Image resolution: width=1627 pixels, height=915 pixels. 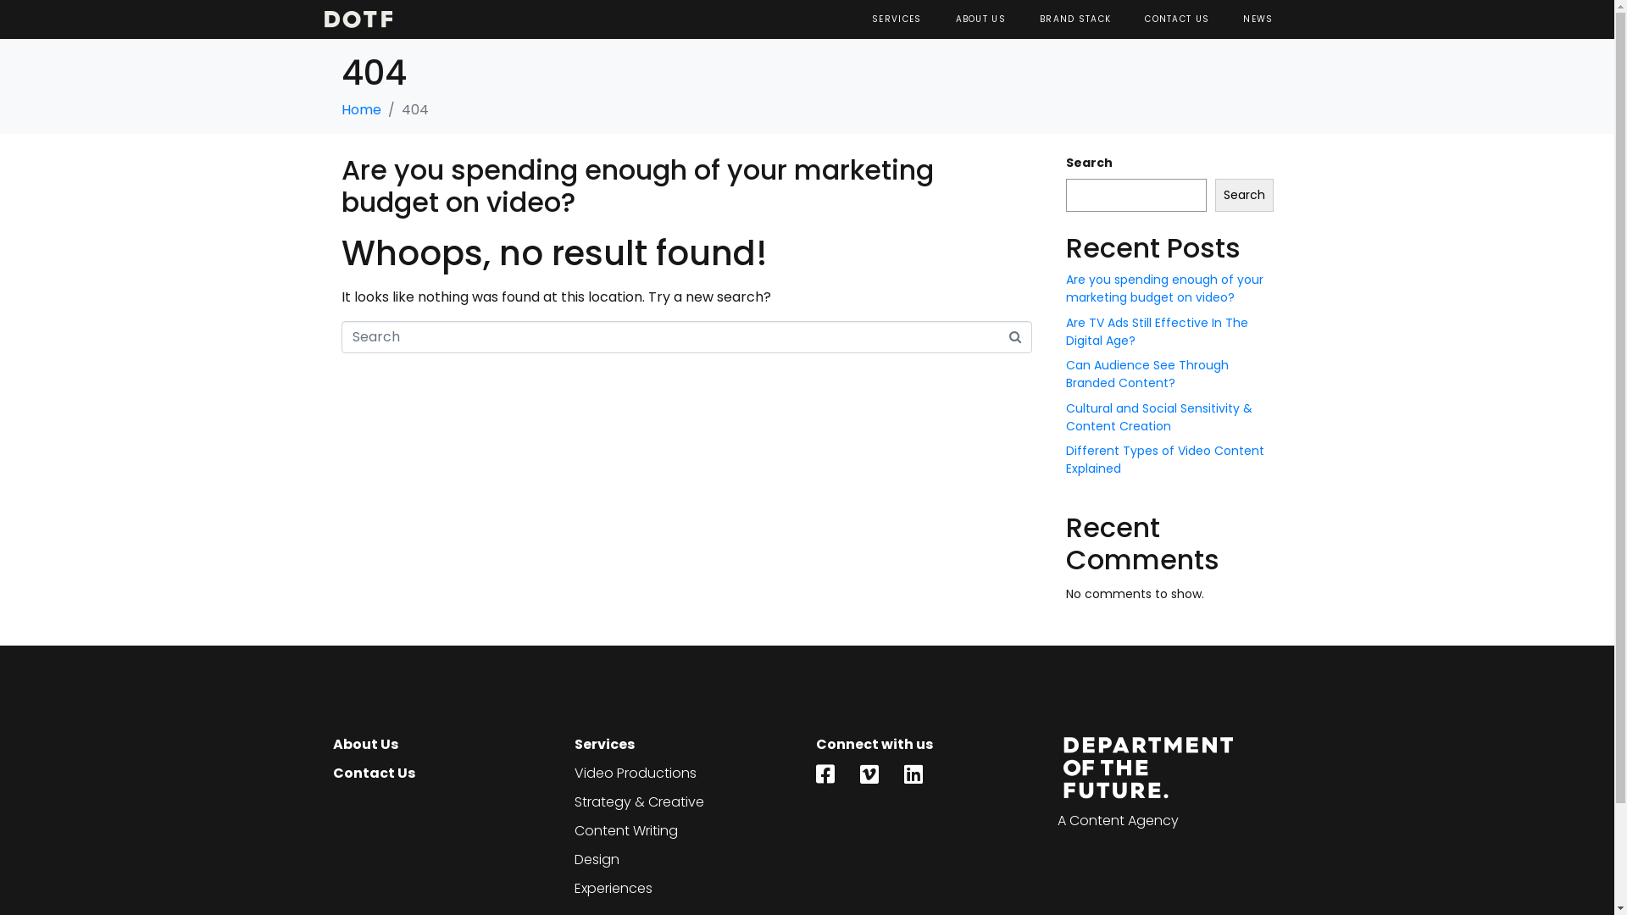 I want to click on Contact Us, so click(x=444, y=774).